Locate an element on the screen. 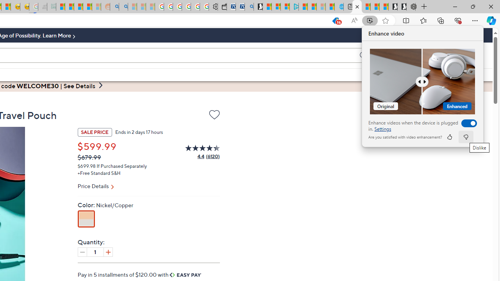 The image size is (500, 281). Easy Pay is located at coordinates (186, 275).